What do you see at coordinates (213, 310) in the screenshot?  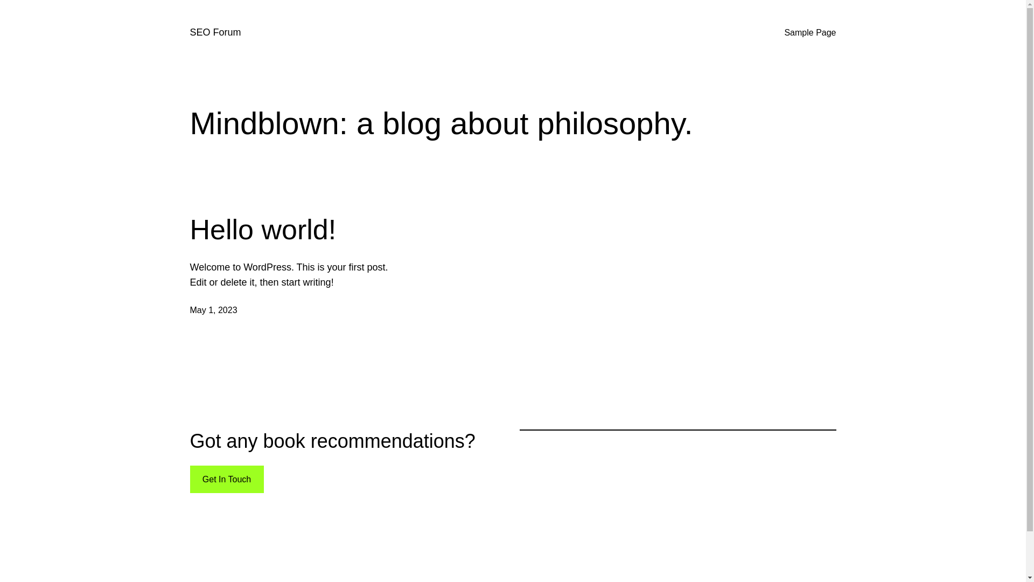 I see `May 1, 2023` at bounding box center [213, 310].